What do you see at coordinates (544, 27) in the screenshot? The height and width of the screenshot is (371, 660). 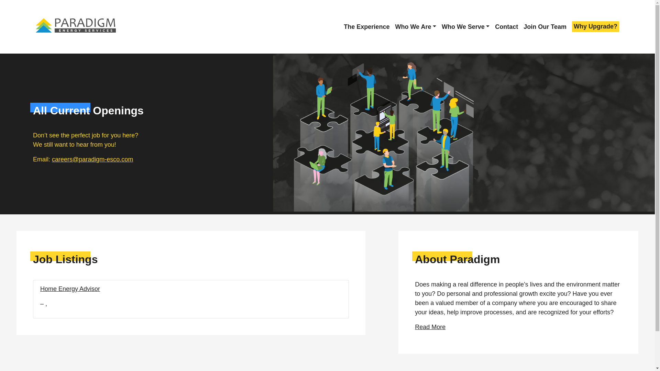 I see `Join Our Team` at bounding box center [544, 27].